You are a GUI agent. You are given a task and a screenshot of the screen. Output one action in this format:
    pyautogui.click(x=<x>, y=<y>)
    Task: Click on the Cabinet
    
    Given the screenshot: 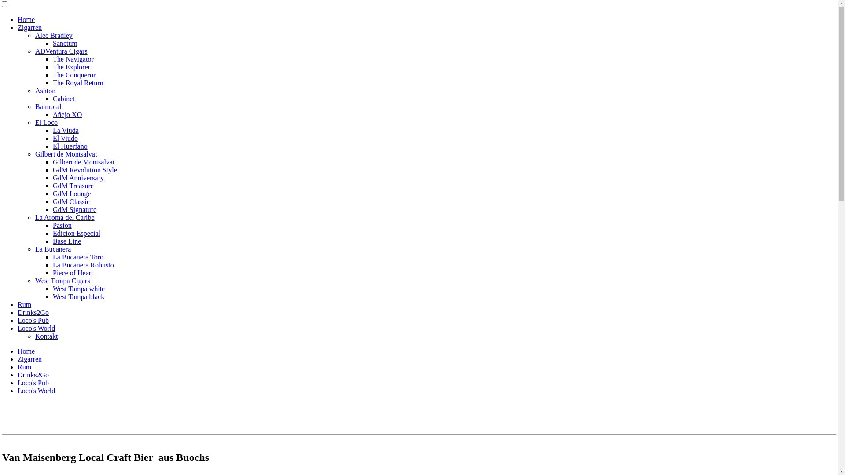 What is the action you would take?
    pyautogui.click(x=64, y=99)
    